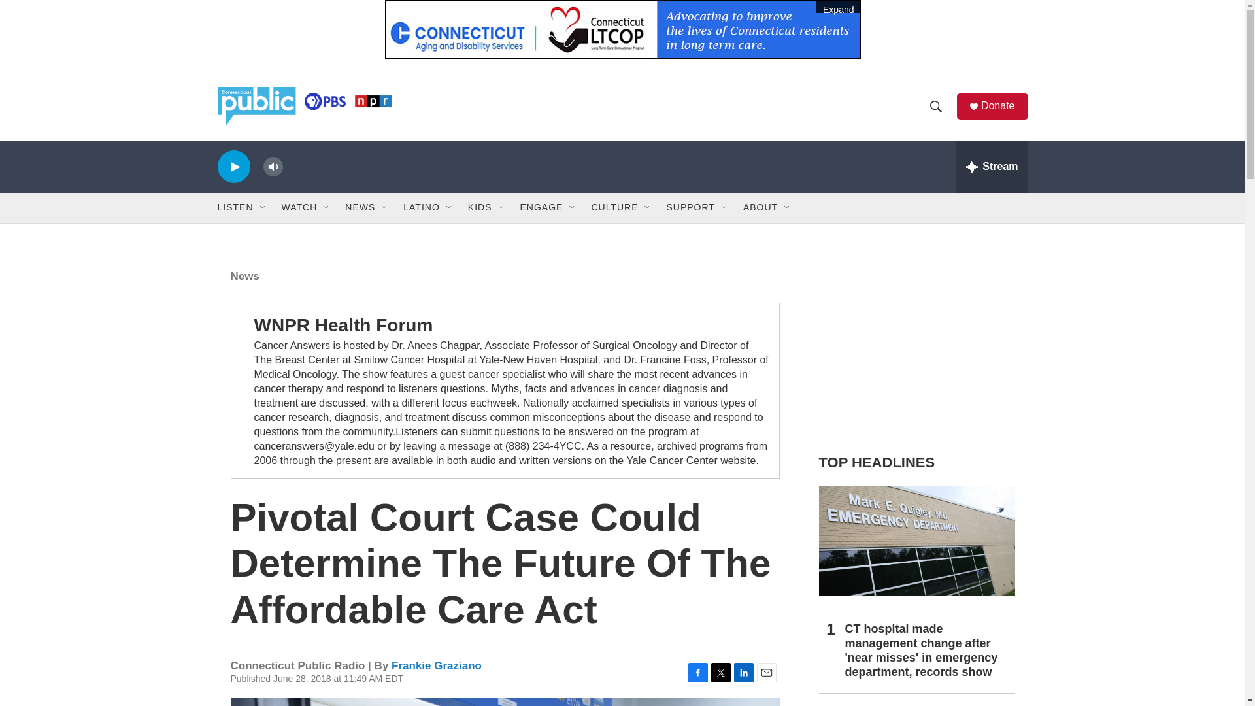 The width and height of the screenshot is (1255, 706). Describe the element at coordinates (916, 345) in the screenshot. I see `3rd party ad content` at that location.